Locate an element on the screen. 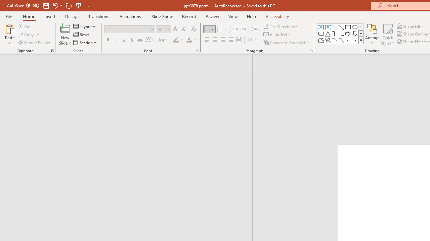 This screenshot has width=430, height=241. Format Painter is located at coordinates (35, 42).